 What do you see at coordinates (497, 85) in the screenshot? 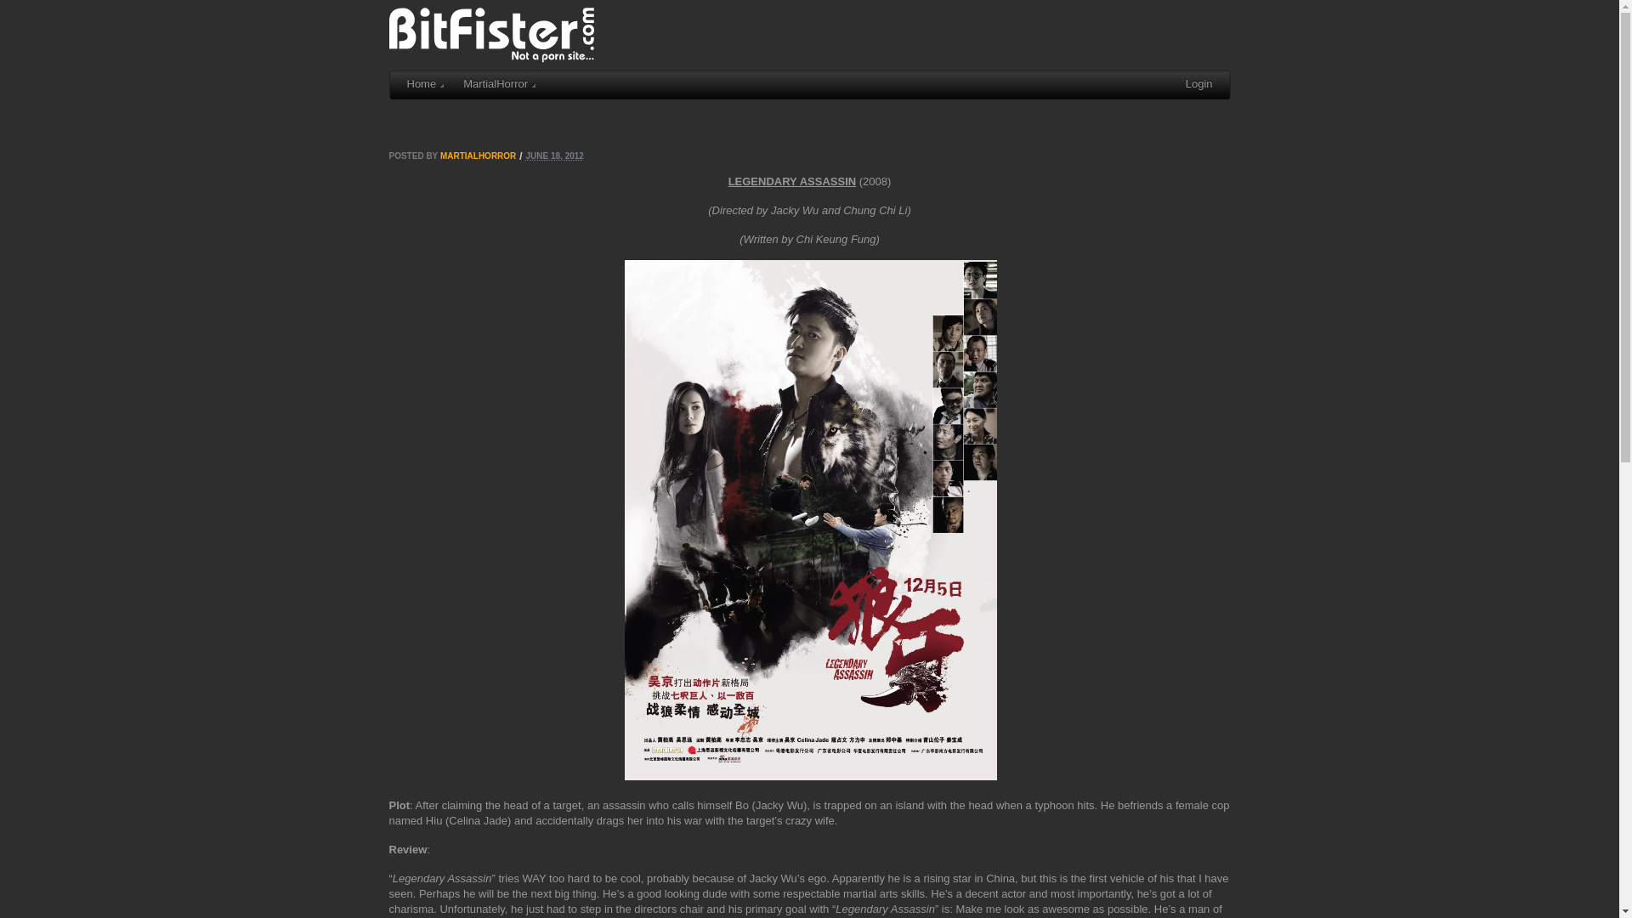
I see `MartialHorror` at bounding box center [497, 85].